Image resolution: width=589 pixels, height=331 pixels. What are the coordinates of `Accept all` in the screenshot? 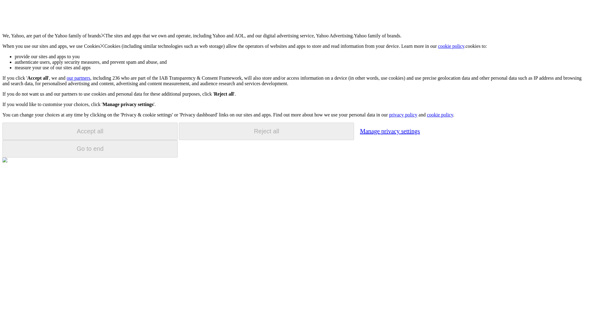 It's located at (90, 131).